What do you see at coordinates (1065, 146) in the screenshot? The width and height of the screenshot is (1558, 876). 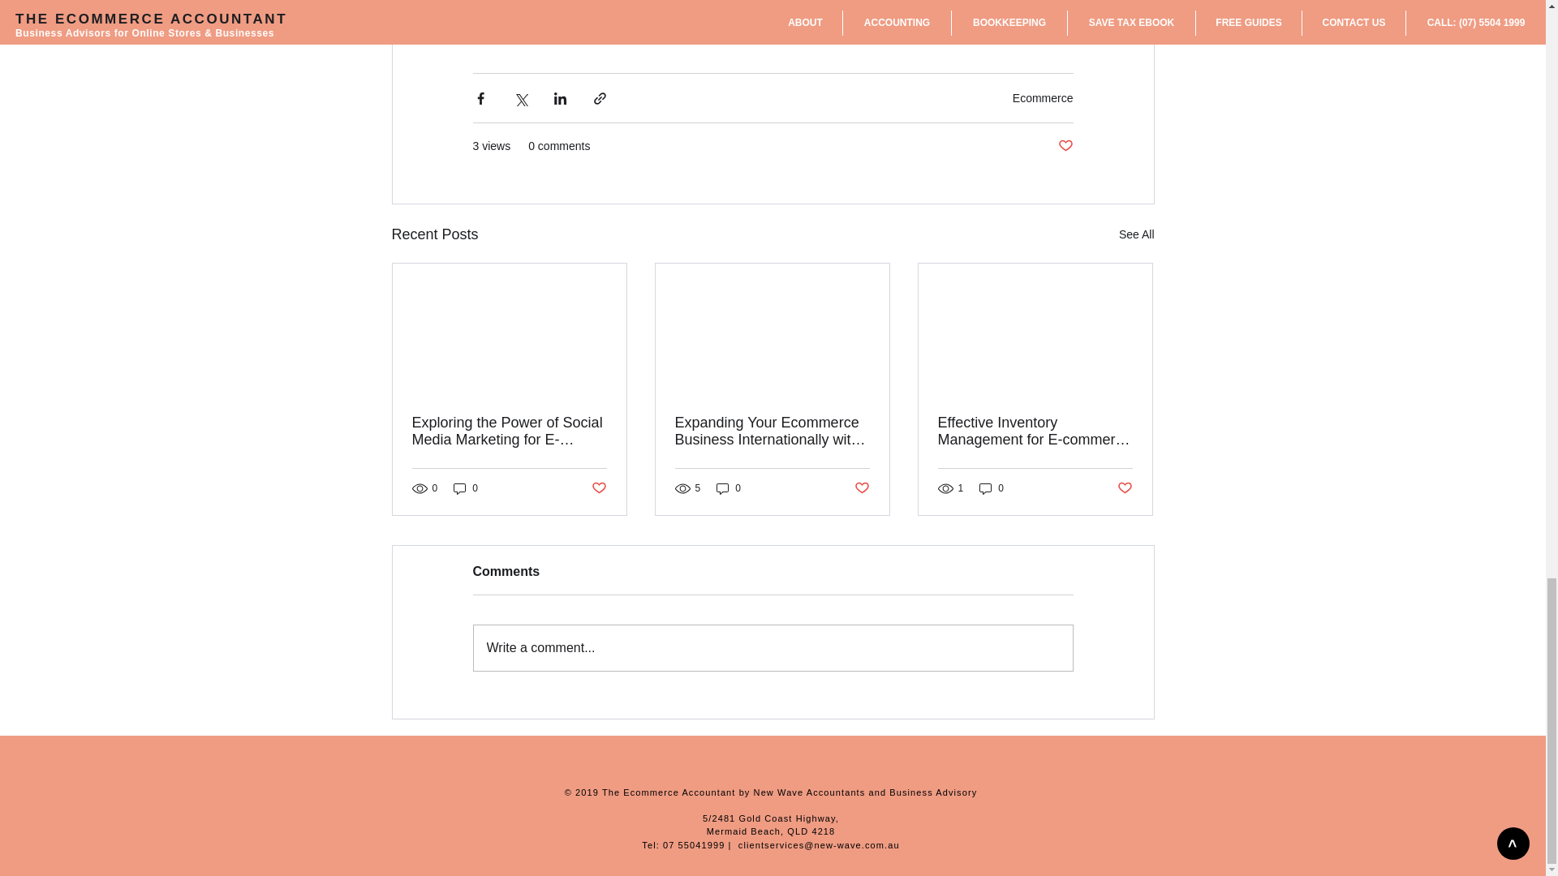 I see `Post not marked as liked` at bounding box center [1065, 146].